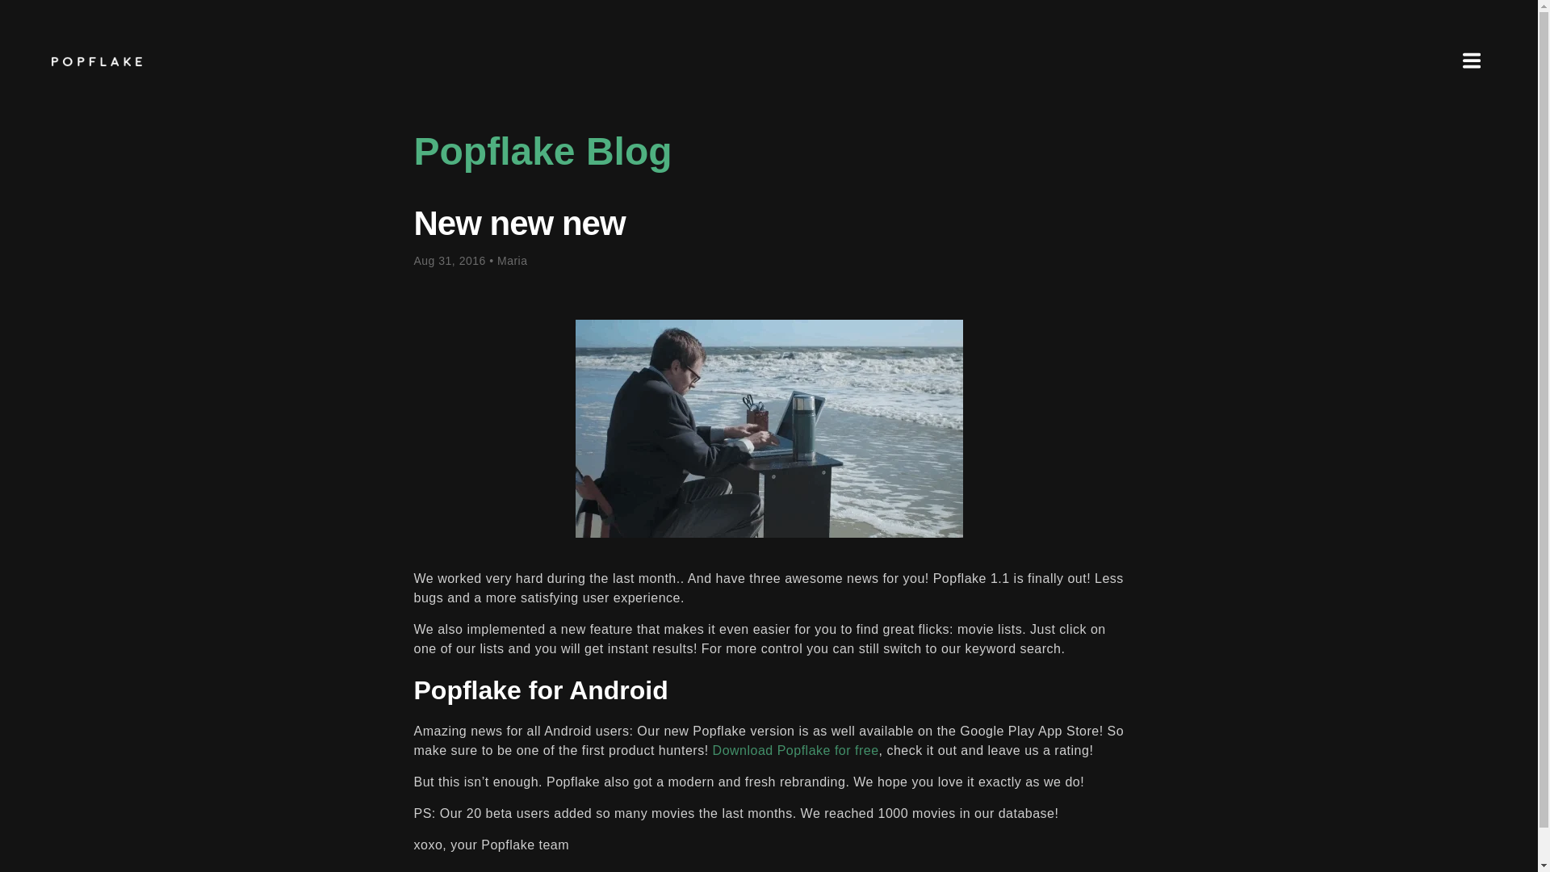 This screenshot has height=872, width=1550. Describe the element at coordinates (796, 751) in the screenshot. I see `Download Popflake for free` at that location.